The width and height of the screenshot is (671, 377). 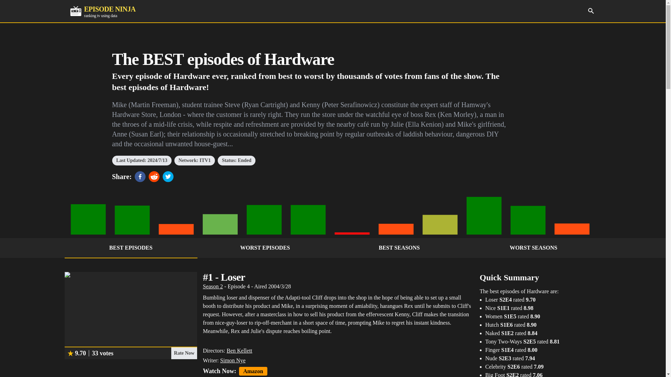 What do you see at coordinates (131, 248) in the screenshot?
I see `BEST EPISODES` at bounding box center [131, 248].